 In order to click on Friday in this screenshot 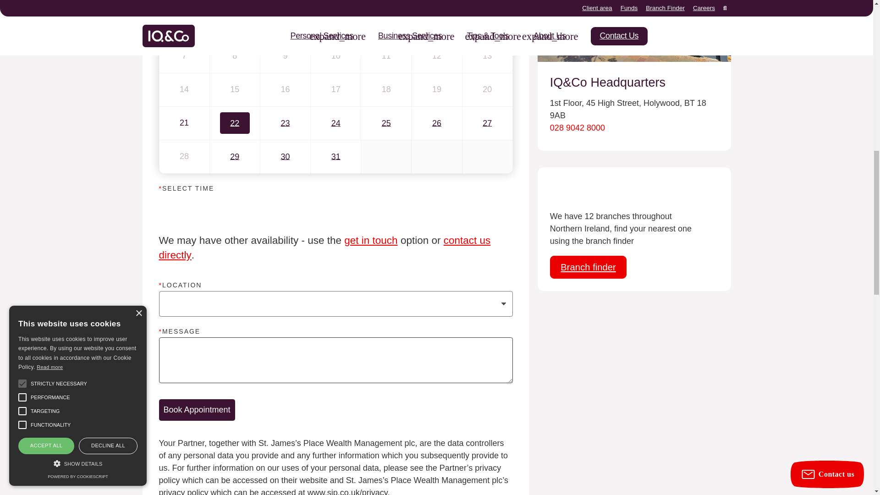, I will do `click(436, 1)`.